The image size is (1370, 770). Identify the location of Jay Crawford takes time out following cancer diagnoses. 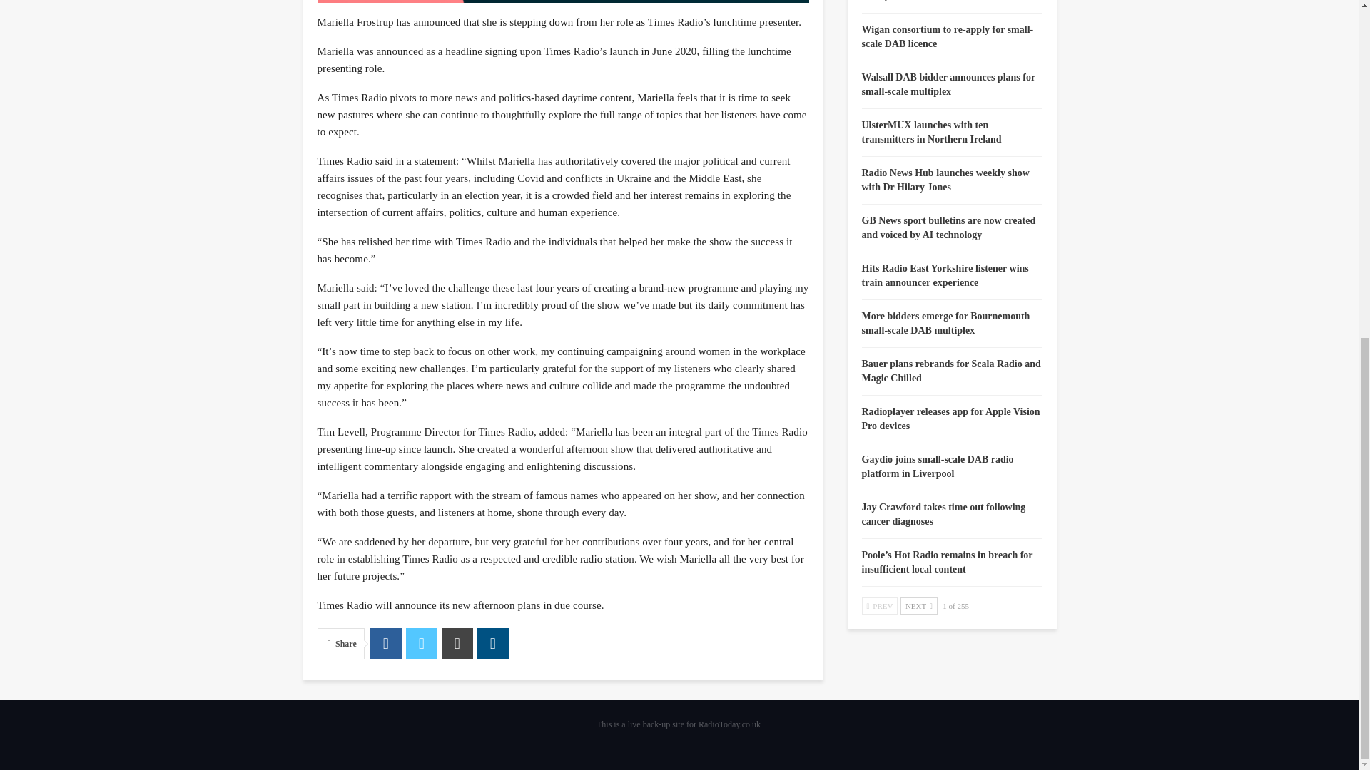
(943, 514).